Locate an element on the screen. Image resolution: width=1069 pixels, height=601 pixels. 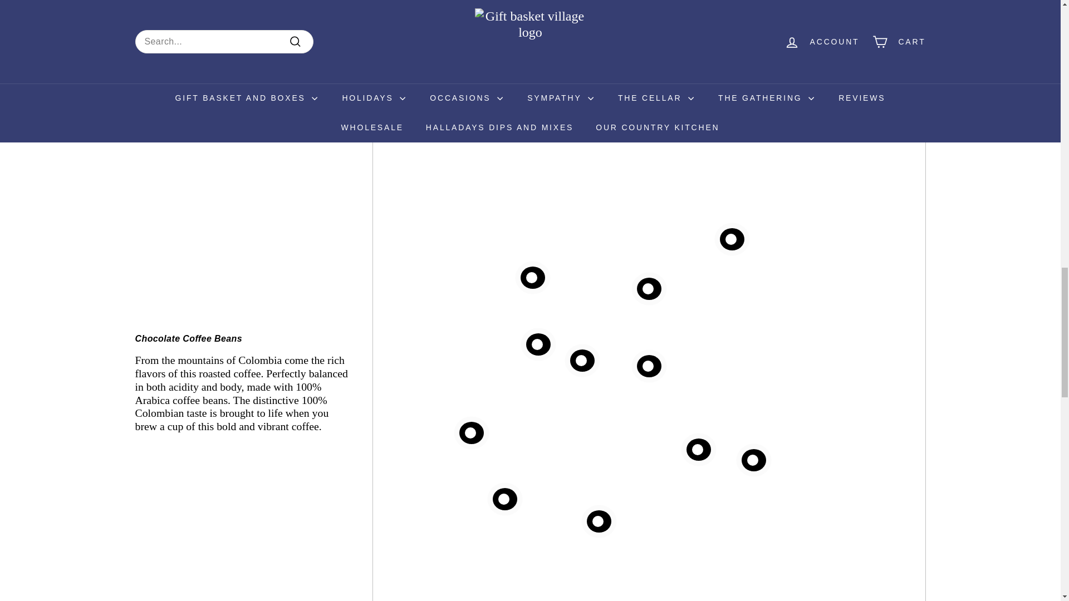
Tweet on Twitter is located at coordinates (640, 10).